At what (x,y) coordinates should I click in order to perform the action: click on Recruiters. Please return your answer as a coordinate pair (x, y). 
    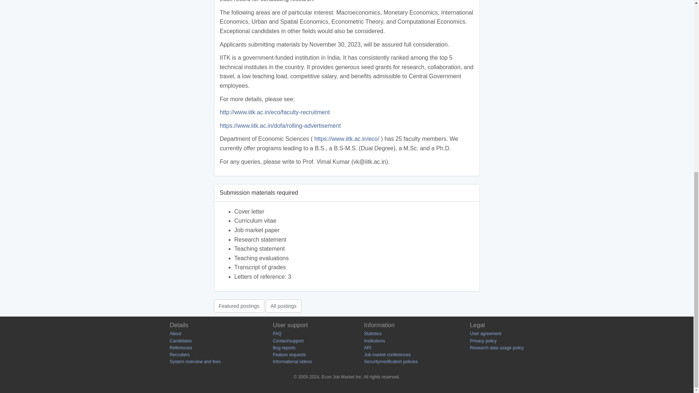
    Looking at the image, I should click on (179, 354).